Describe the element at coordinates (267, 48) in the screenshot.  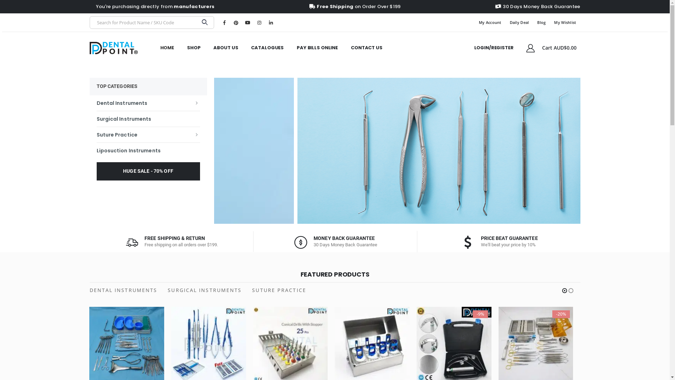
I see `CATALOGUES` at that location.